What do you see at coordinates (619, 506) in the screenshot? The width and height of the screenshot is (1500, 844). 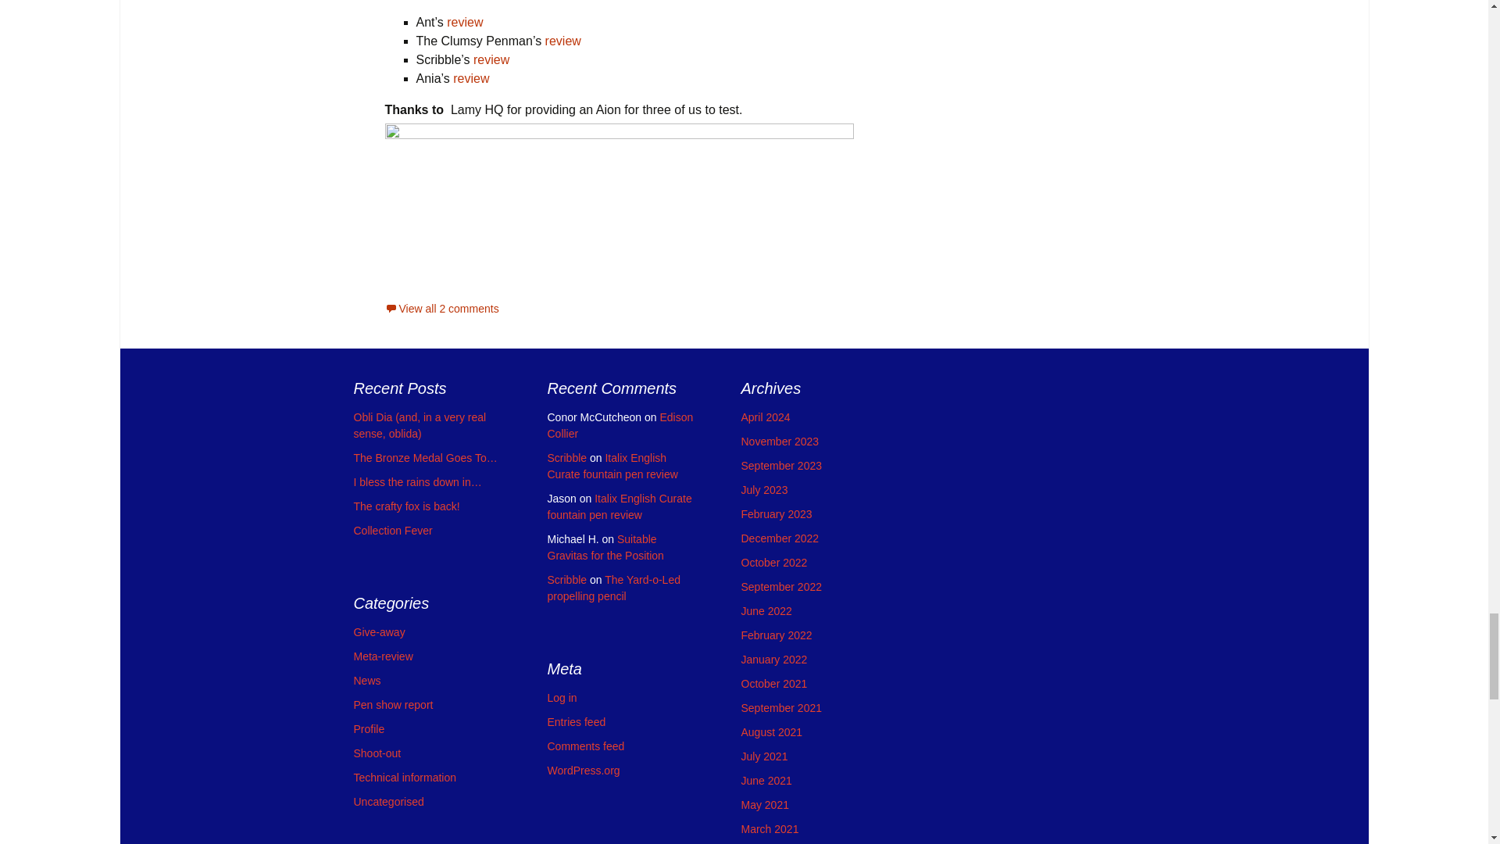 I see `Italix English Curate fountain pen review` at bounding box center [619, 506].